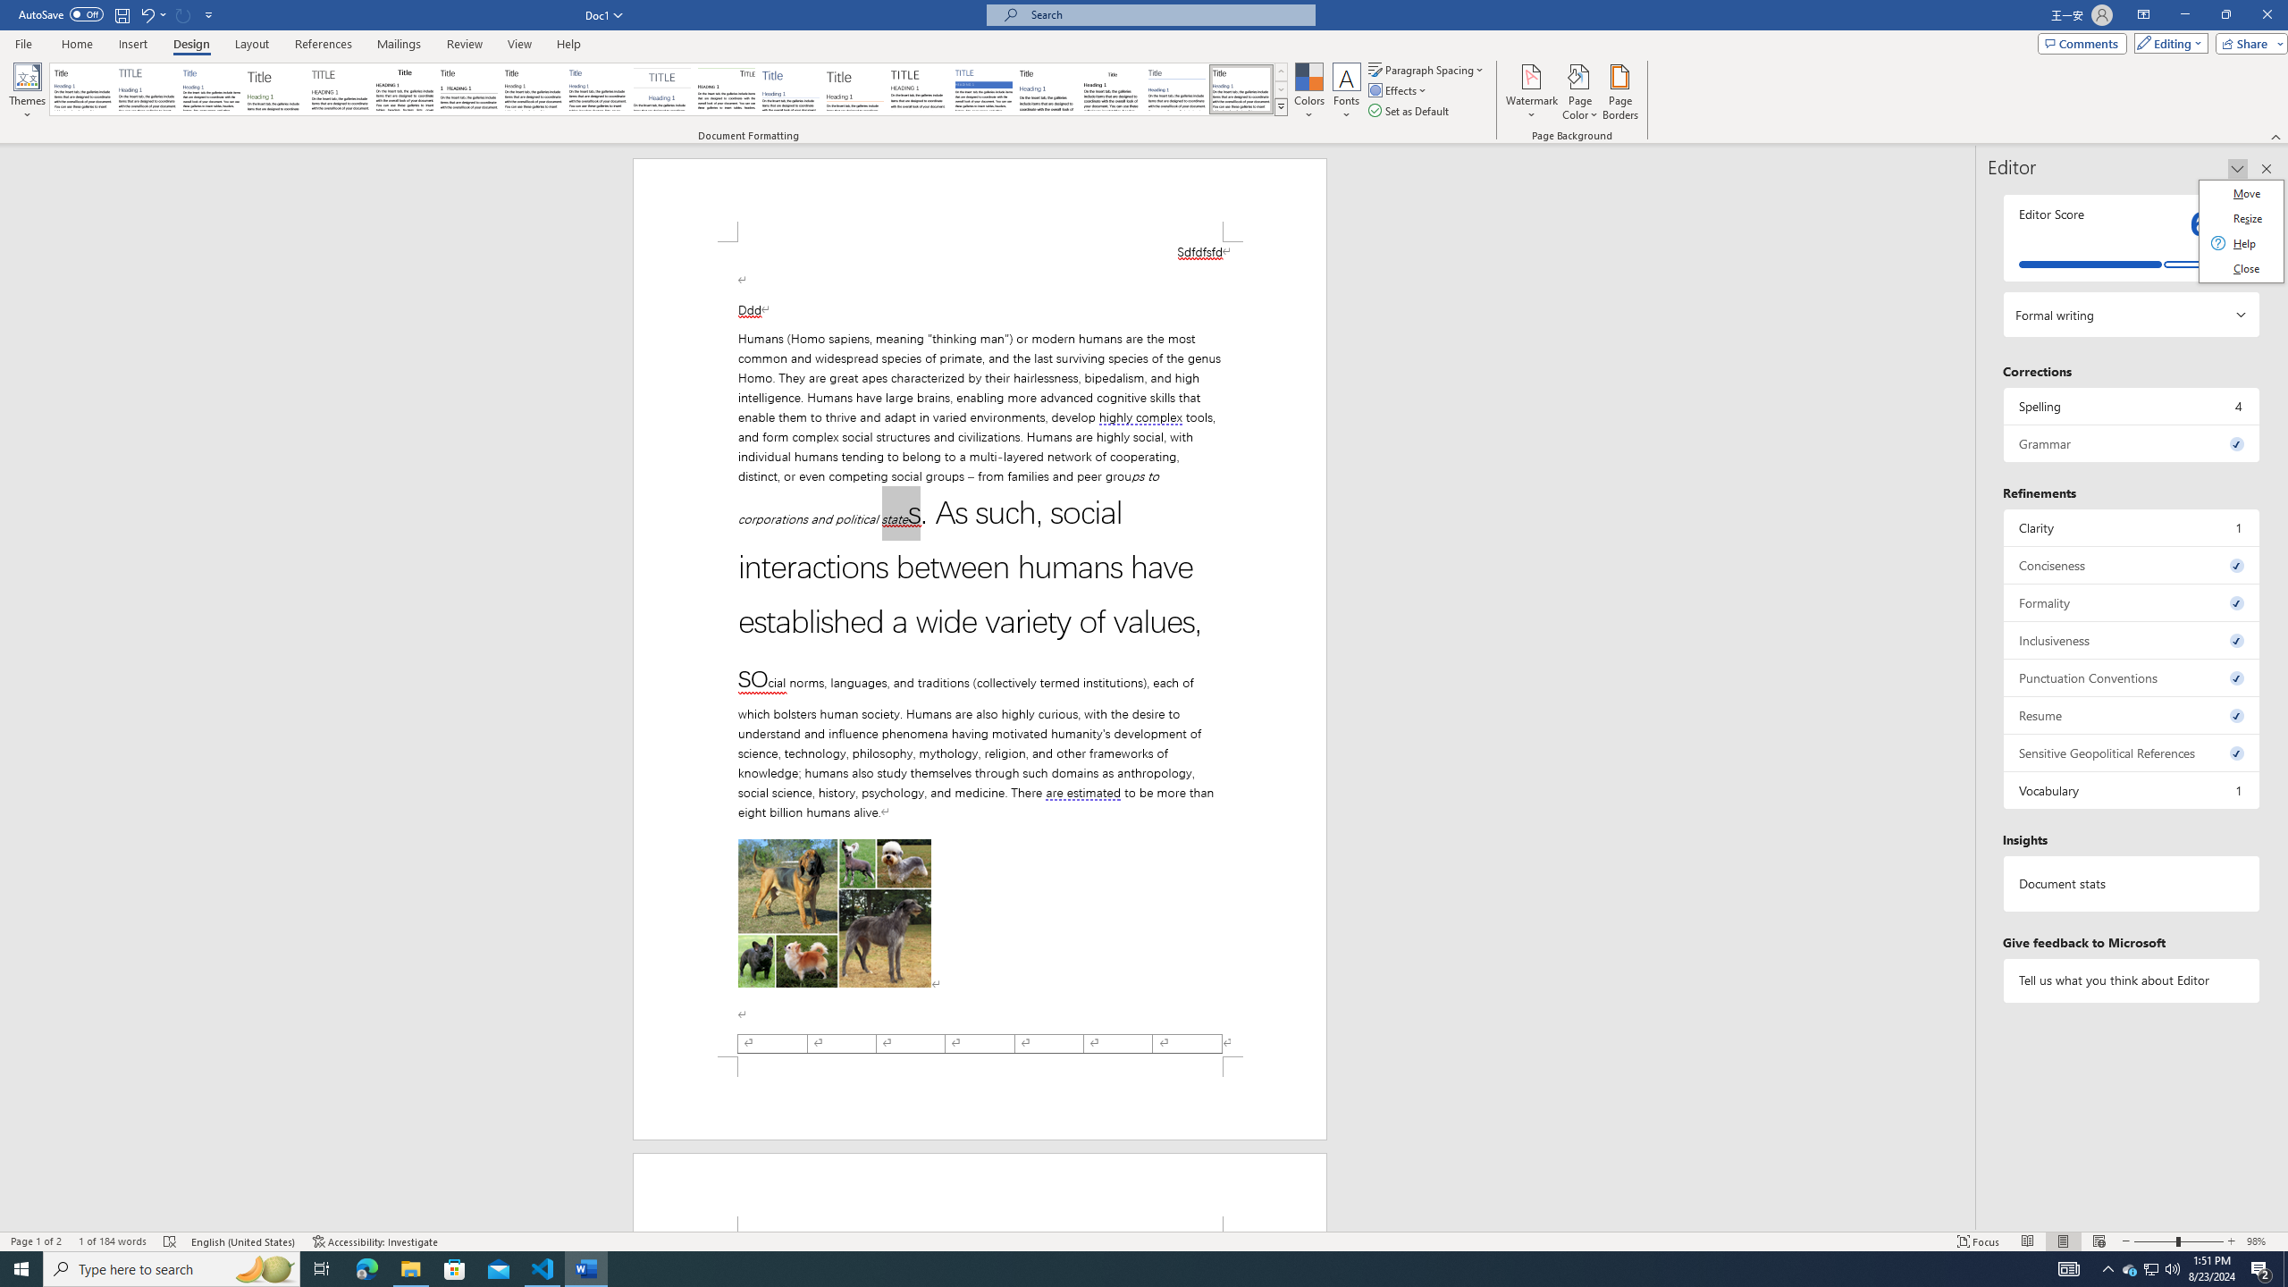 The width and height of the screenshot is (2288, 1287). What do you see at coordinates (2132, 715) in the screenshot?
I see `Resume, 0 issues. Press space or enter to review items.` at bounding box center [2132, 715].